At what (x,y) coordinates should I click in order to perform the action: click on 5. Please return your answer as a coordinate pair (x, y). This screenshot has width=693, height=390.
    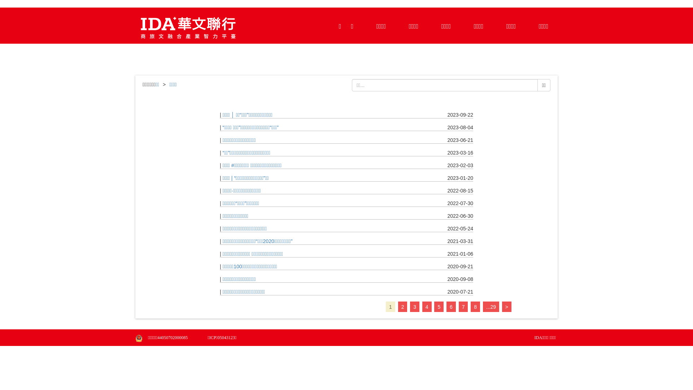
    Looking at the image, I should click on (439, 307).